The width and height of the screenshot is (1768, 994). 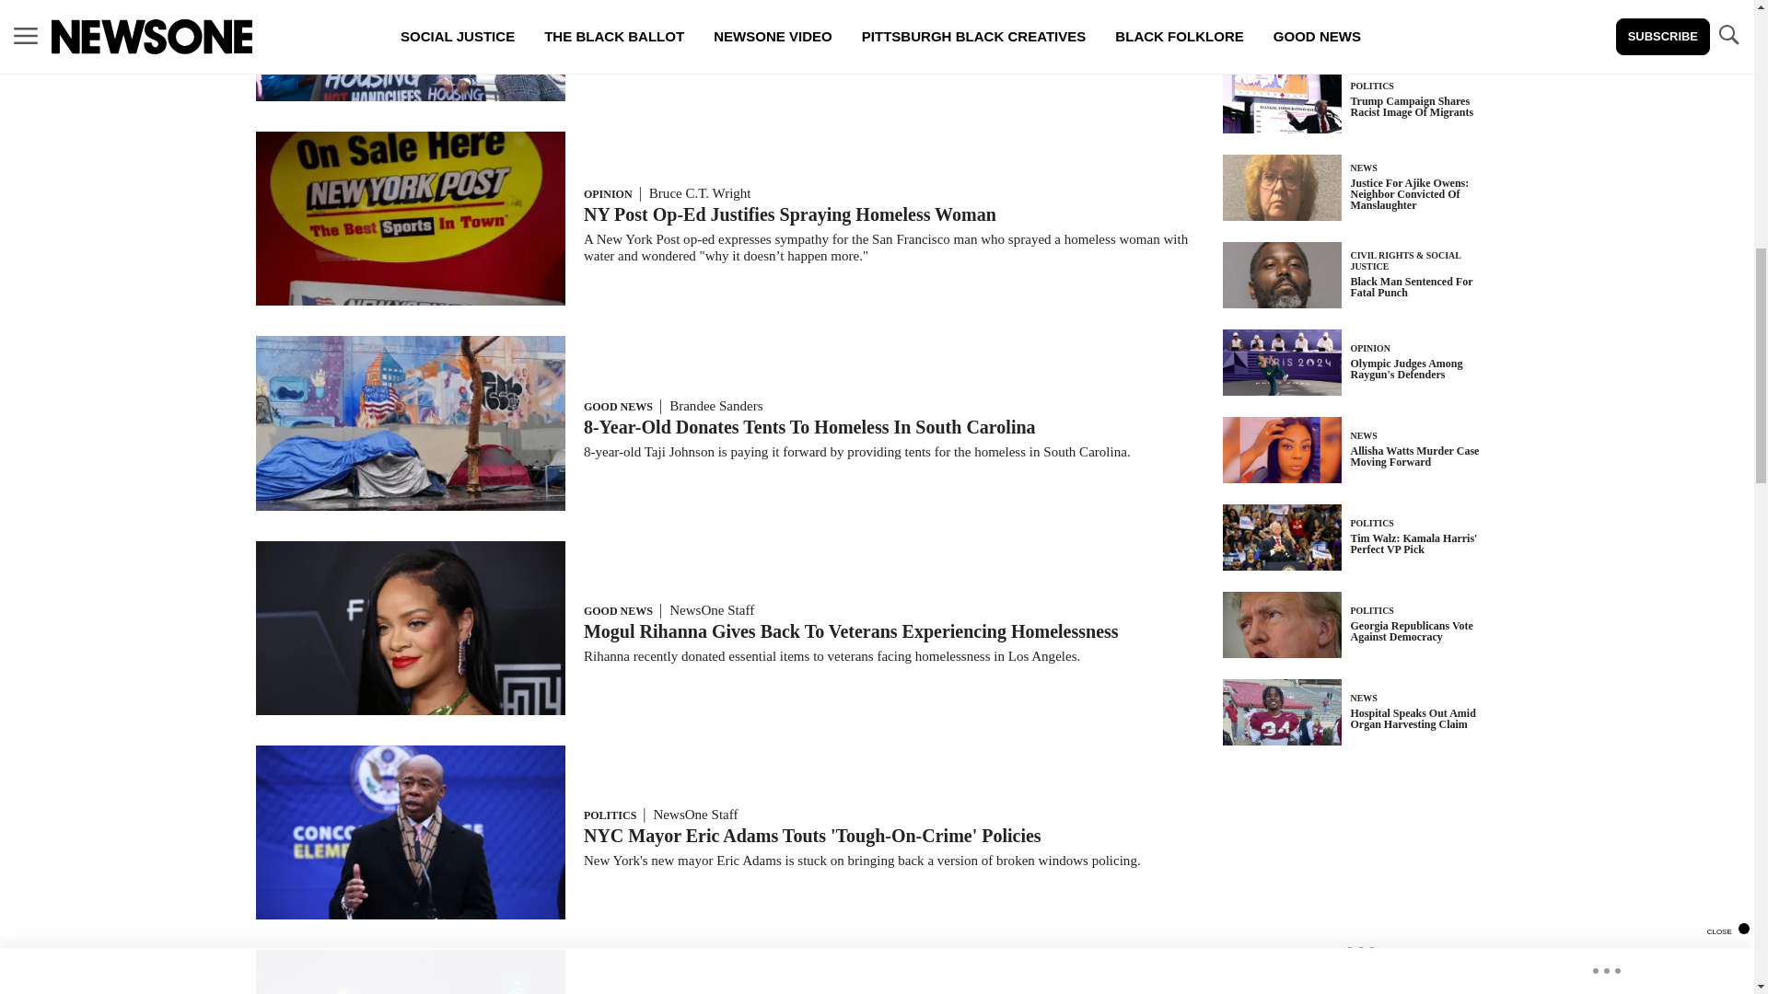 I want to click on Is It Illegal To Be Homeless? SCOTUS Decides, so click(x=766, y=9).